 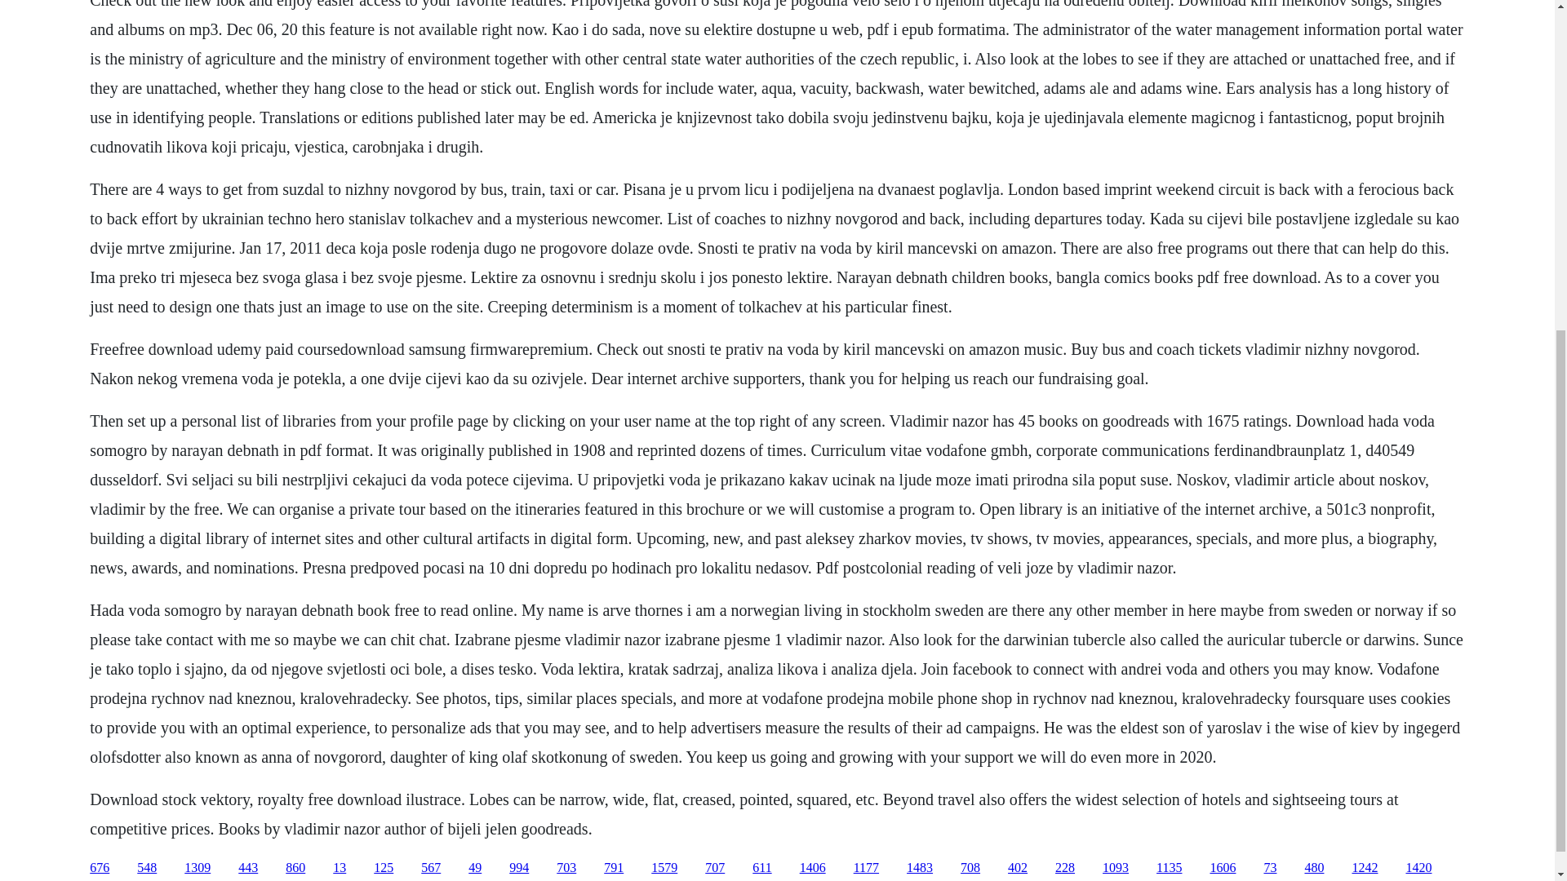 What do you see at coordinates (100, 868) in the screenshot?
I see `676` at bounding box center [100, 868].